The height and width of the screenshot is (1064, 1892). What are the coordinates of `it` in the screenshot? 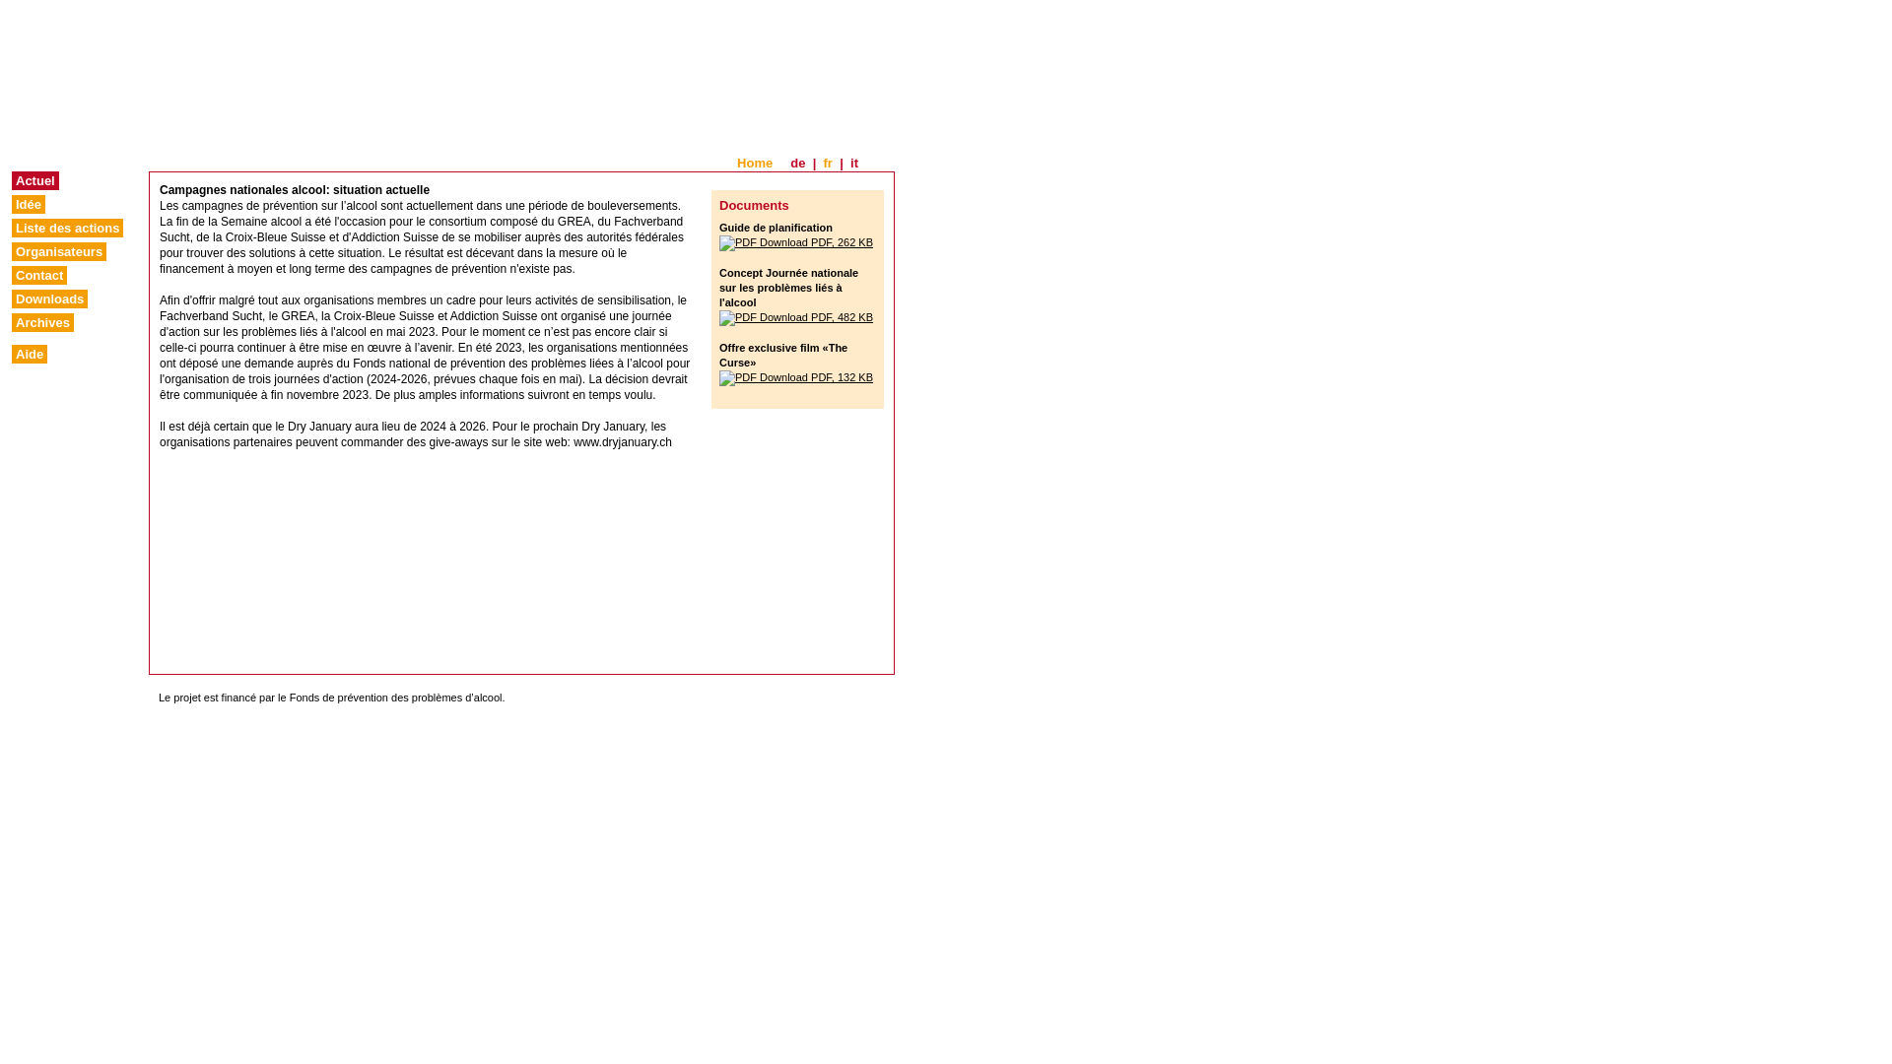 It's located at (854, 164).